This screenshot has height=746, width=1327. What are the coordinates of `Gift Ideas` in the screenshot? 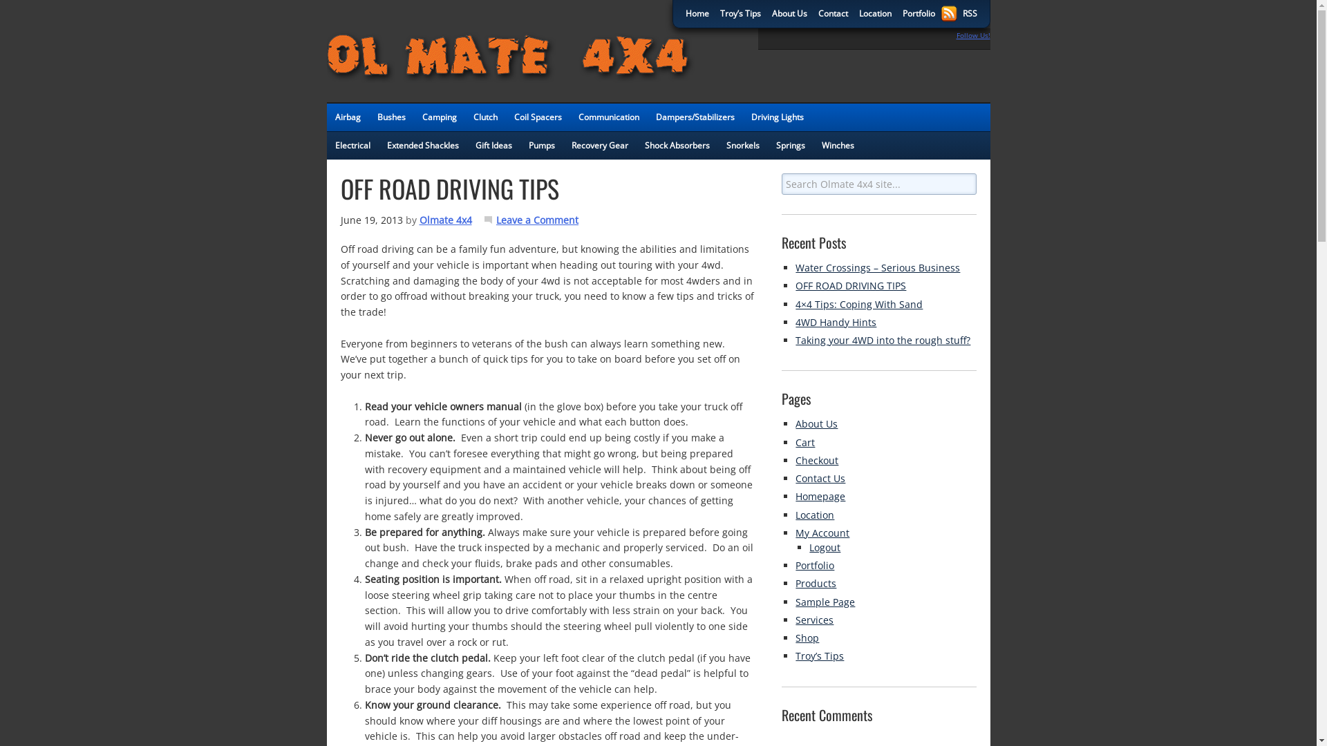 It's located at (493, 146).